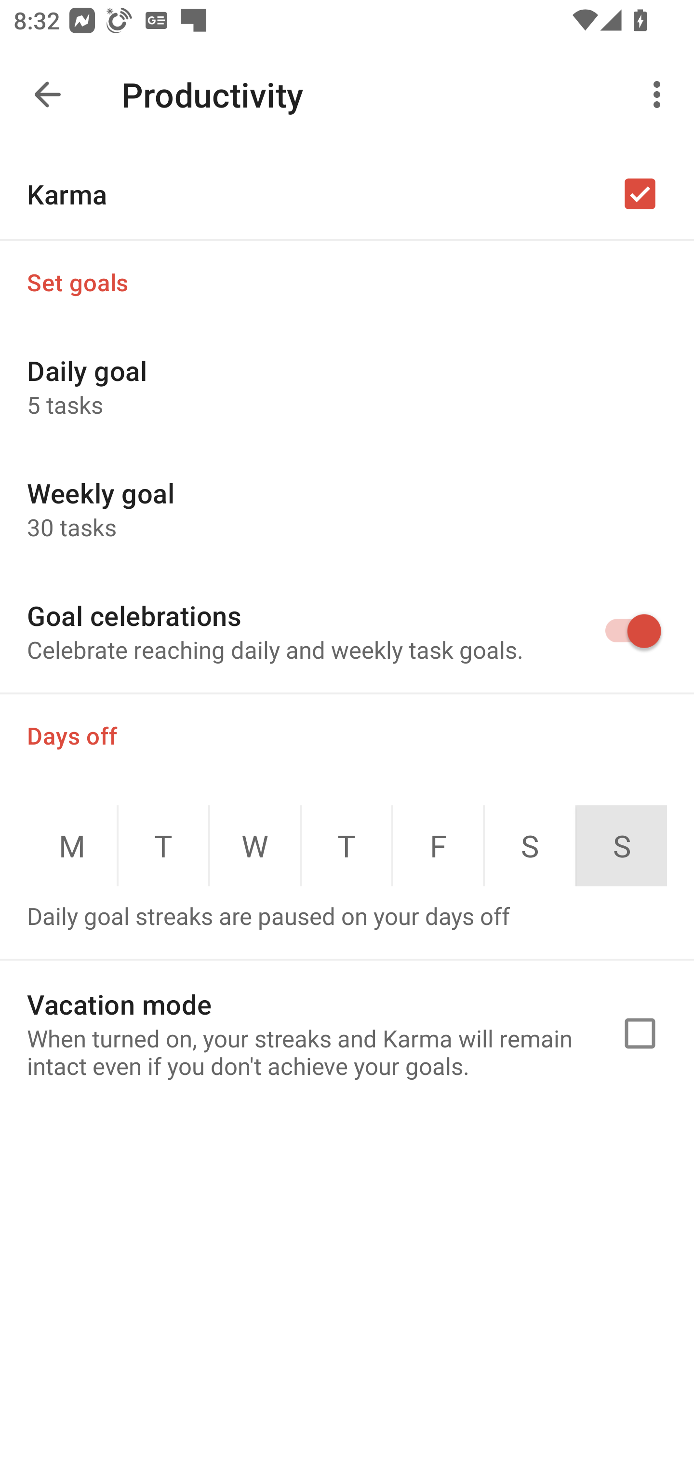 This screenshot has width=694, height=1466. What do you see at coordinates (47, 95) in the screenshot?
I see `Navigate up` at bounding box center [47, 95].